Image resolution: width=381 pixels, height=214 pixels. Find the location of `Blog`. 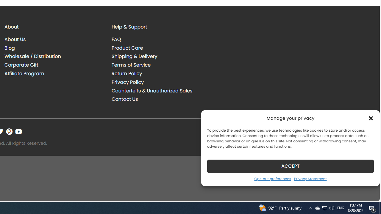

Blog is located at coordinates (54, 48).